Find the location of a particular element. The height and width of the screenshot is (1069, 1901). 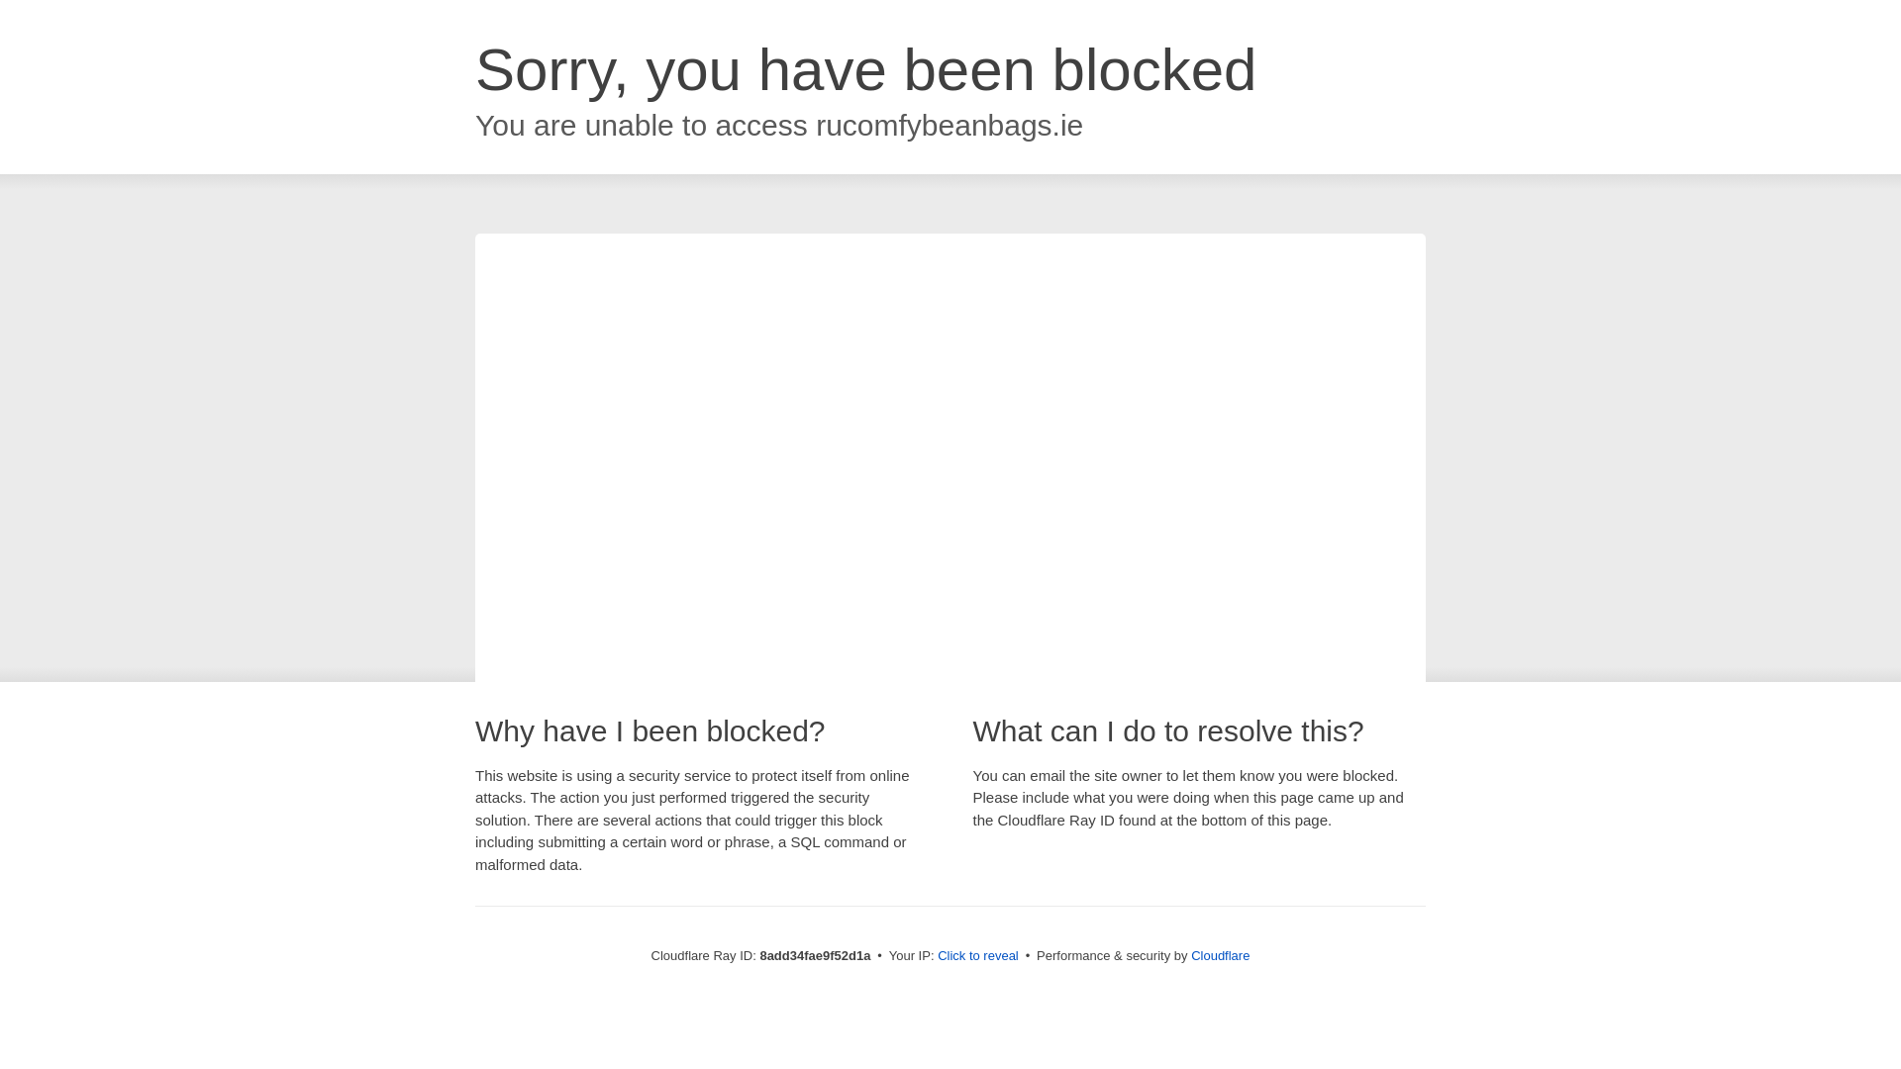

Click to reveal is located at coordinates (978, 956).